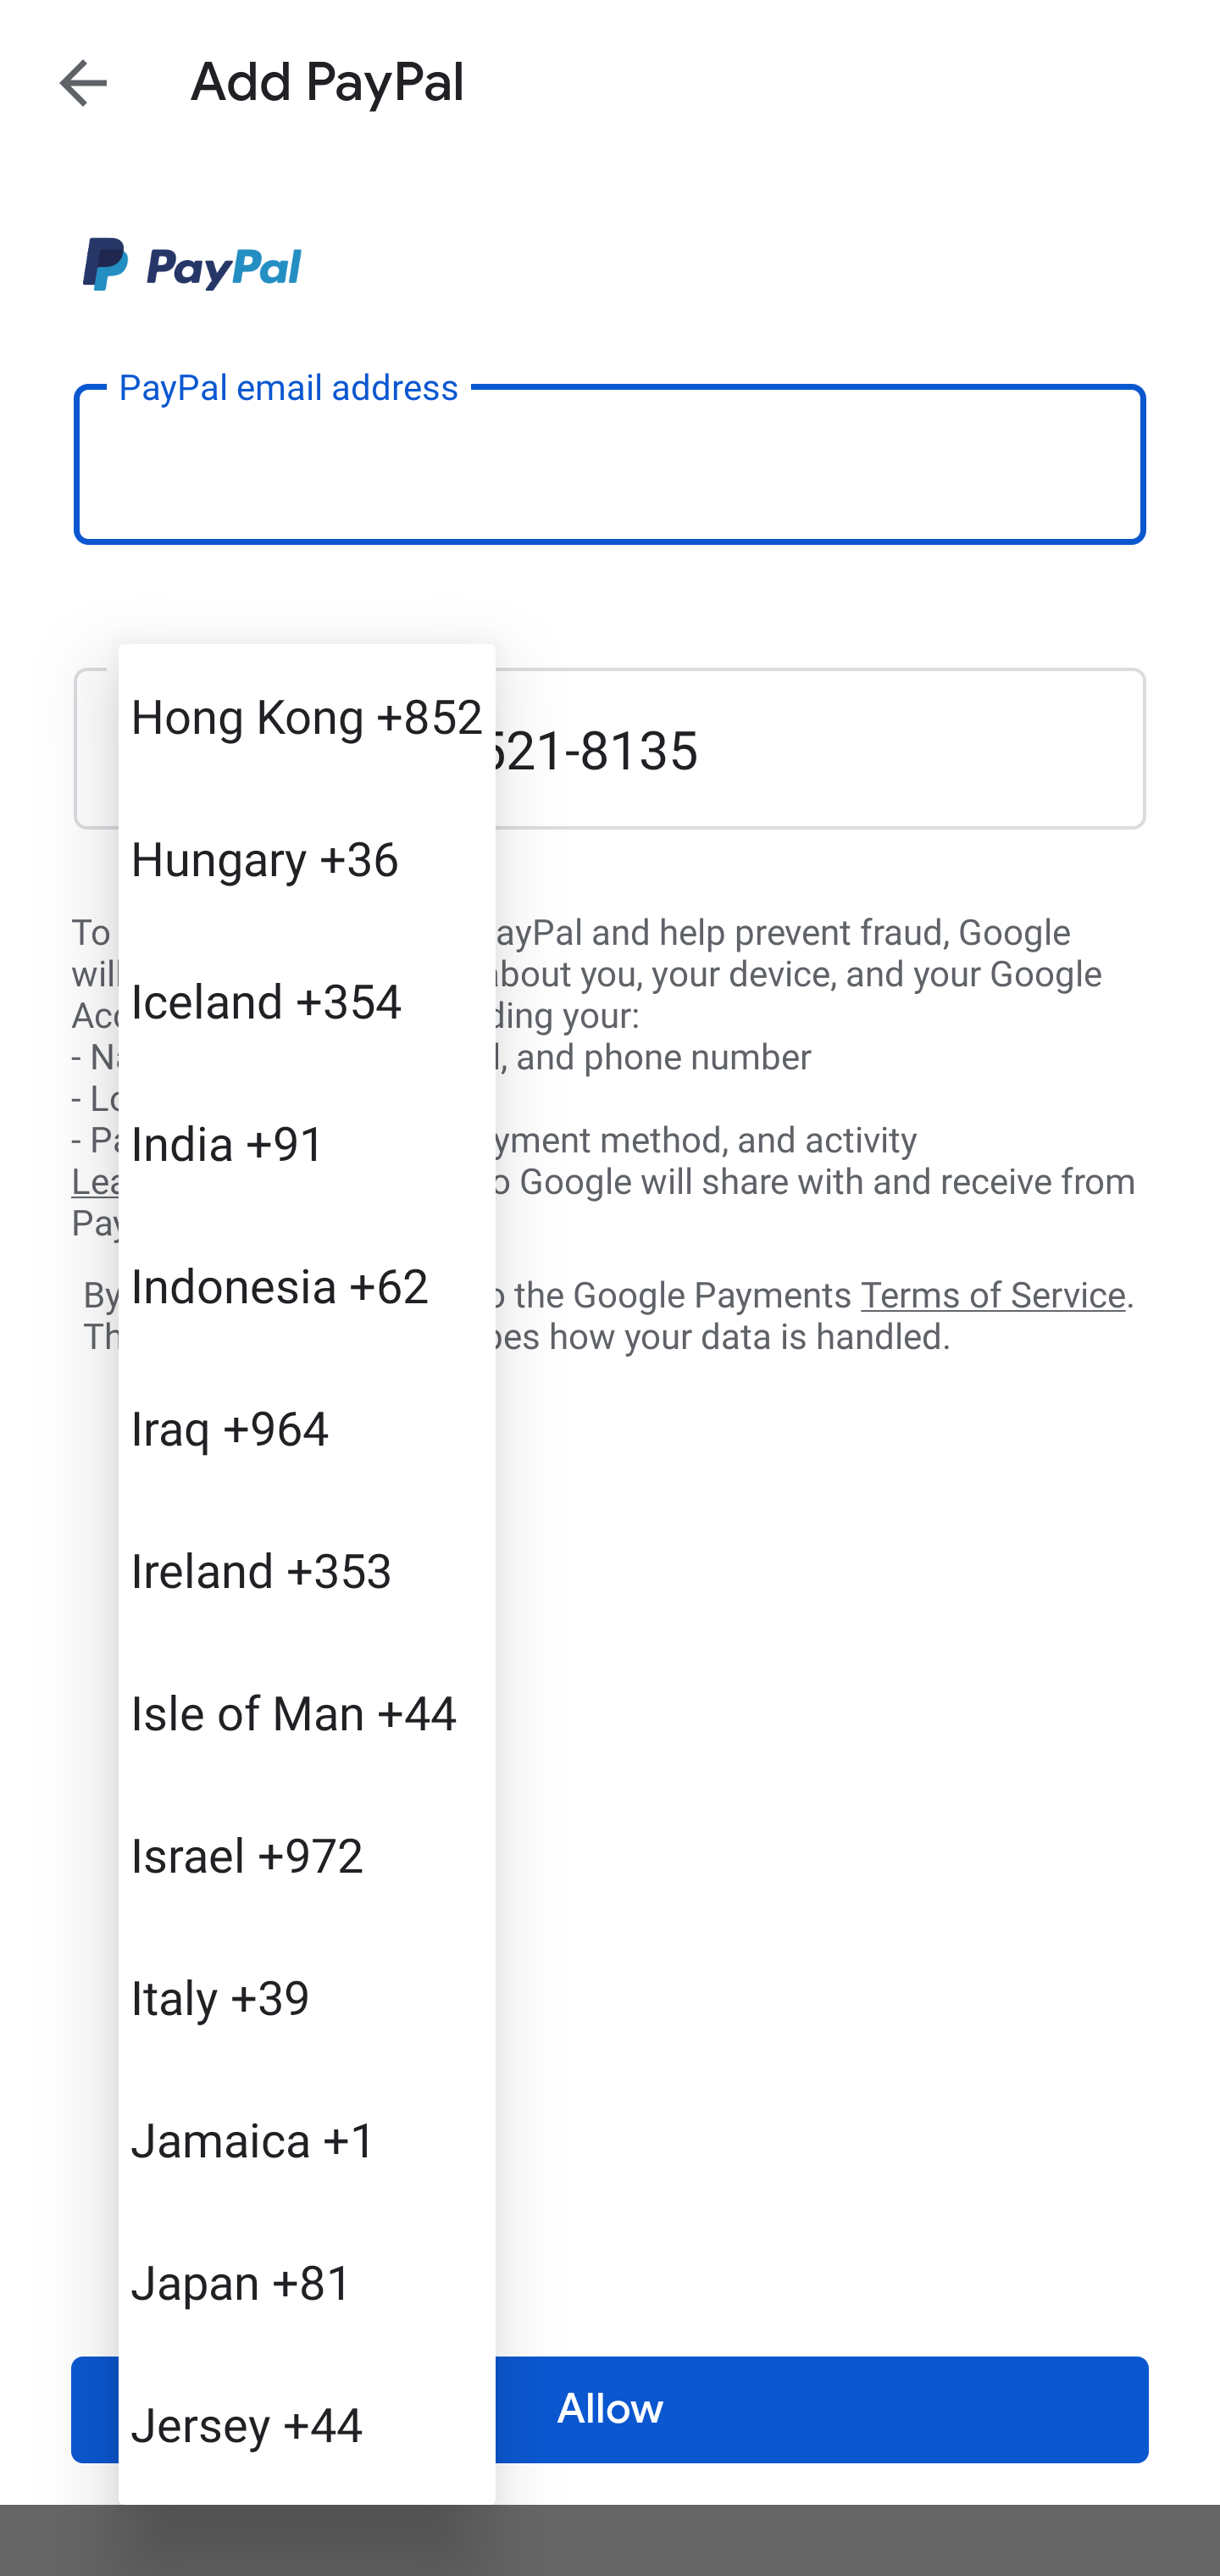  I want to click on Japan +81, so click(307, 2281).